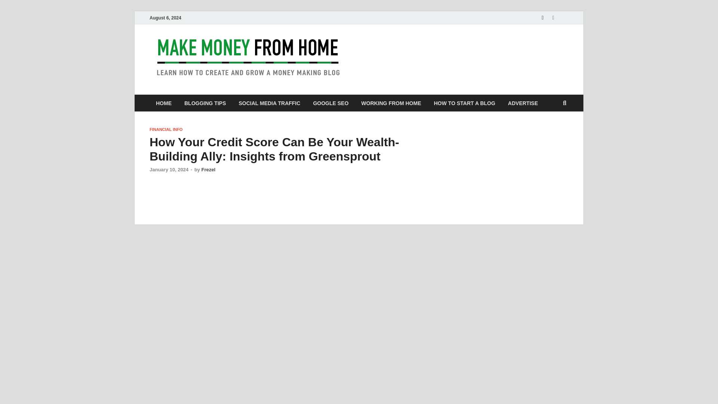  Describe the element at coordinates (169, 170) in the screenshot. I see `January 10, 2024` at that location.